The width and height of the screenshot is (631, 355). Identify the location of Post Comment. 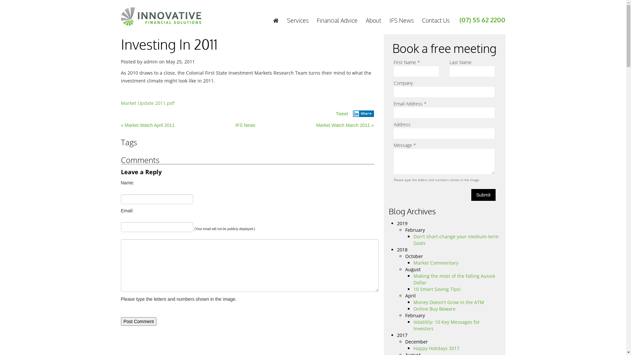
(139, 321).